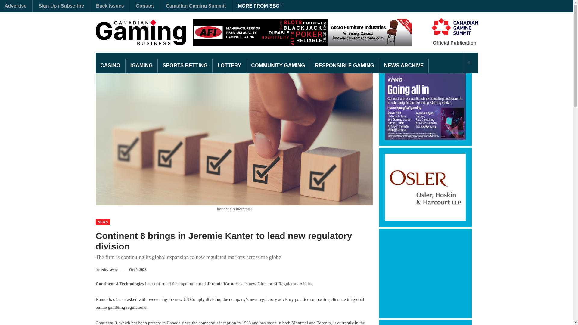 The height and width of the screenshot is (325, 578). I want to click on Back Issues, so click(110, 6).